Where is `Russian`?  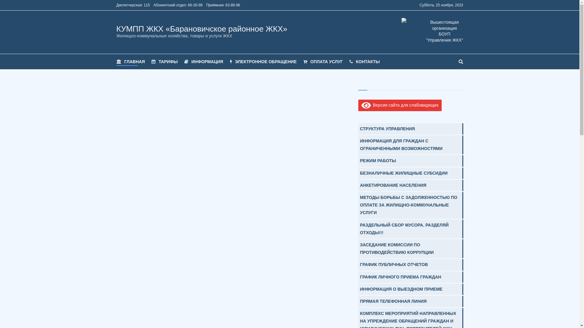
Russian is located at coordinates (405, 5).